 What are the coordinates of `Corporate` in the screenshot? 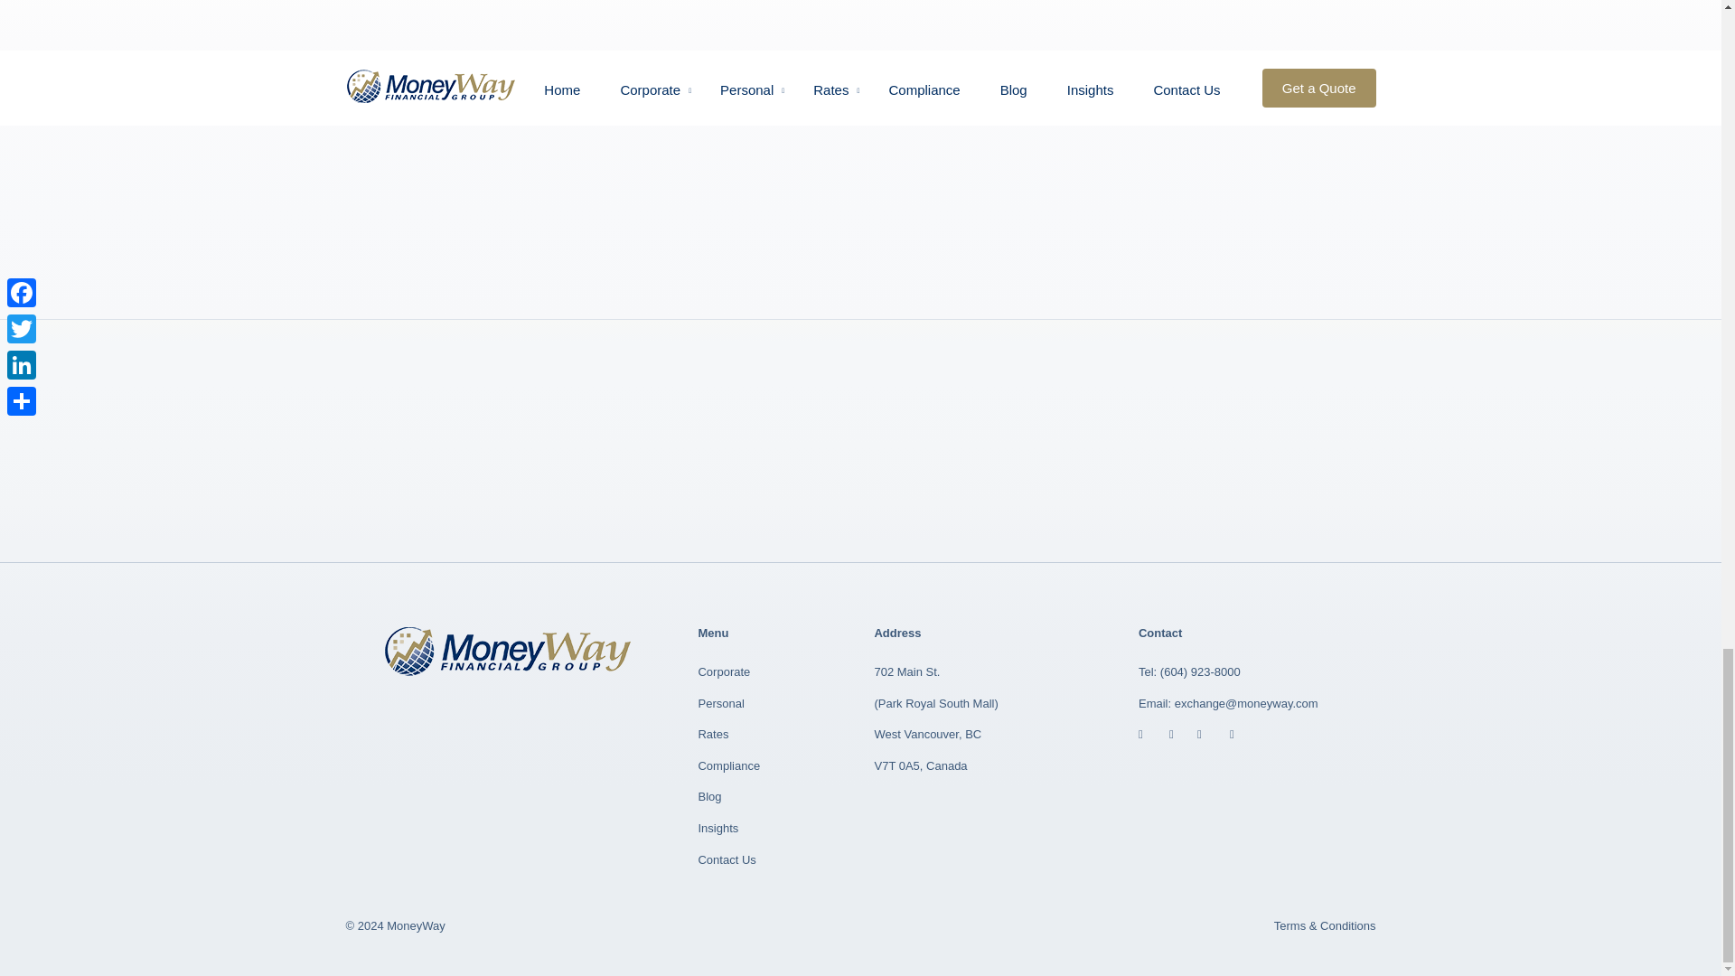 It's located at (723, 671).